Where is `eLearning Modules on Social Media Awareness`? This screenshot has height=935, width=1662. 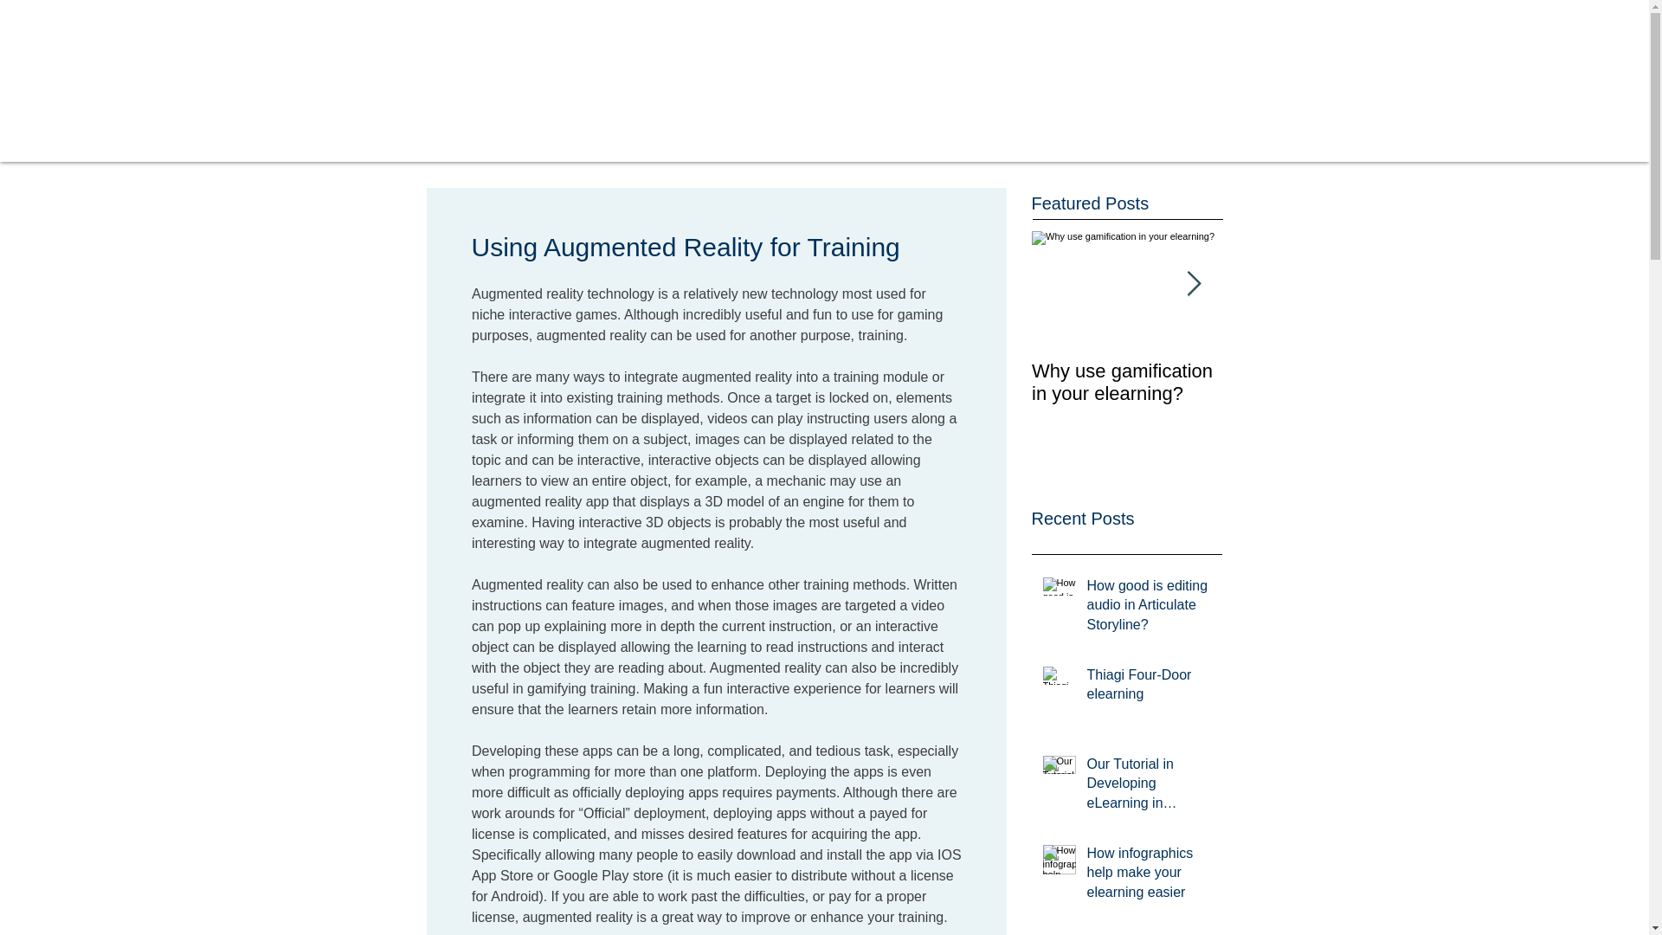 eLearning Modules on Social Media Awareness is located at coordinates (1317, 393).